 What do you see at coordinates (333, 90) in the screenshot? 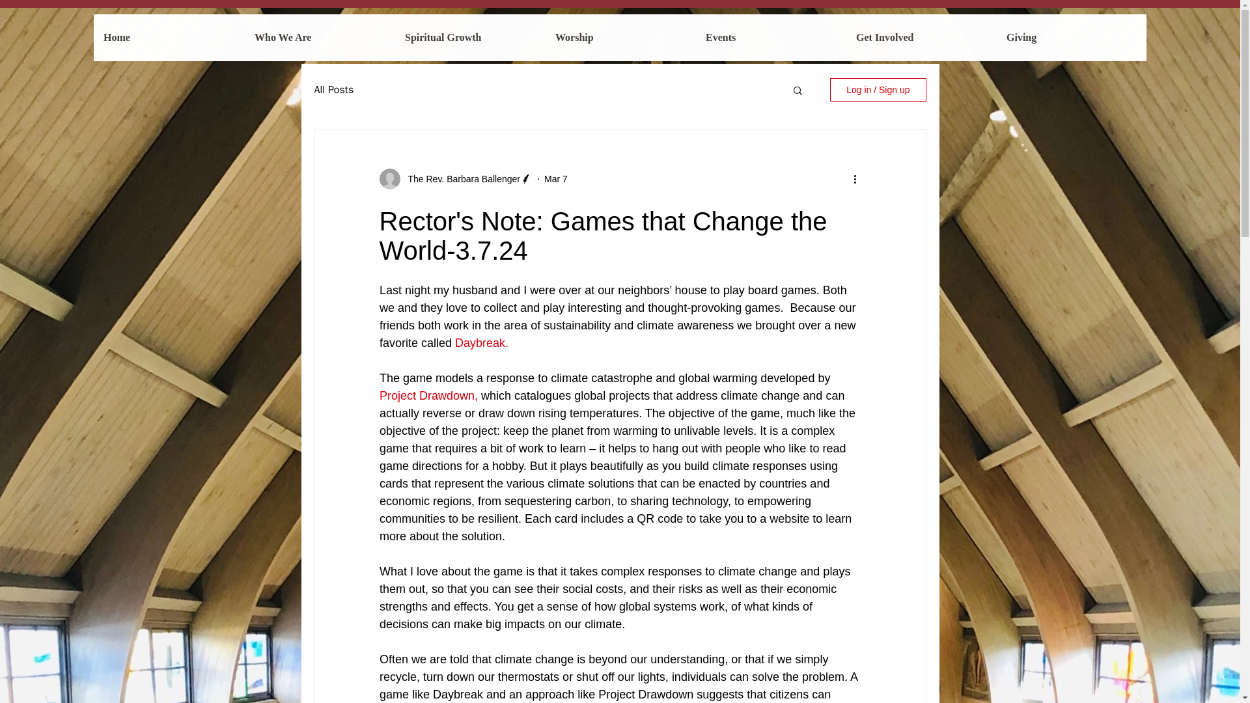
I see `All Posts` at bounding box center [333, 90].